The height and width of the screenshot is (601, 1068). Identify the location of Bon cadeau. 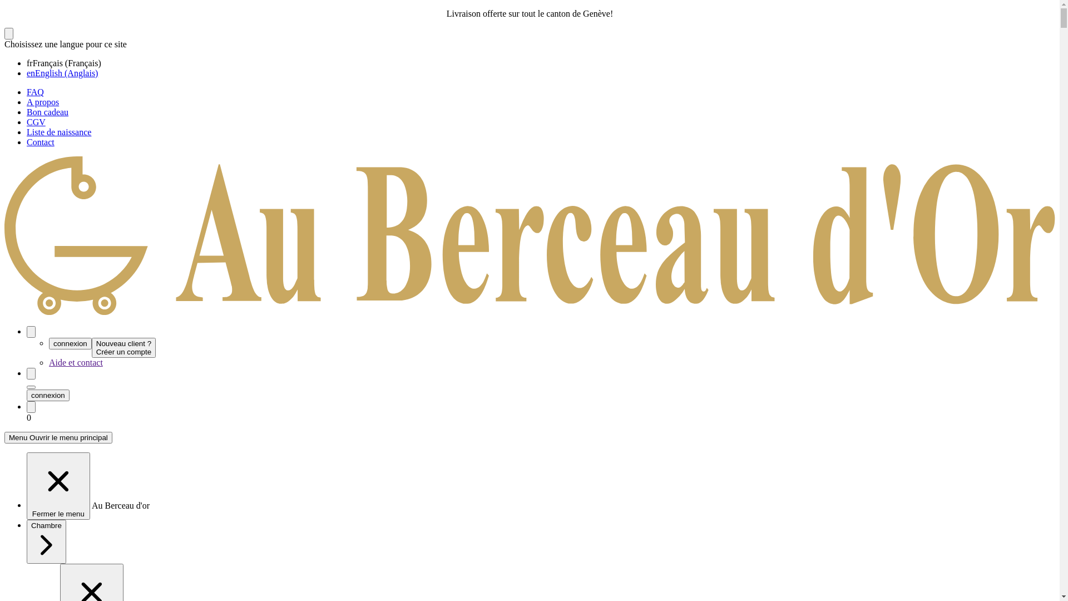
(47, 112).